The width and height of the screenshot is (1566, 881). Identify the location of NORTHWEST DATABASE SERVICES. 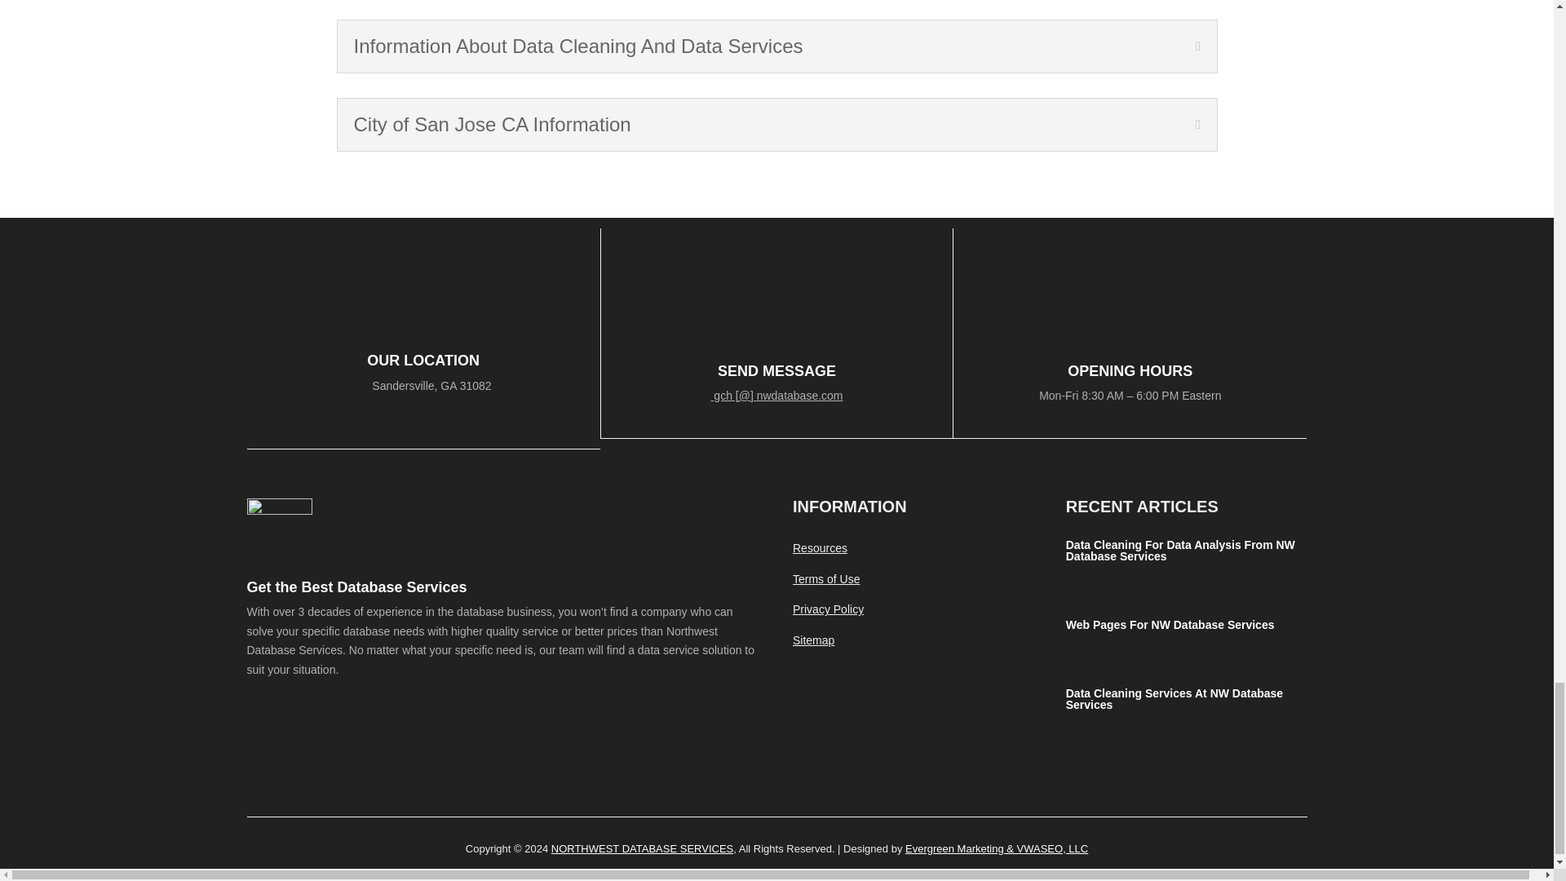
(641, 848).